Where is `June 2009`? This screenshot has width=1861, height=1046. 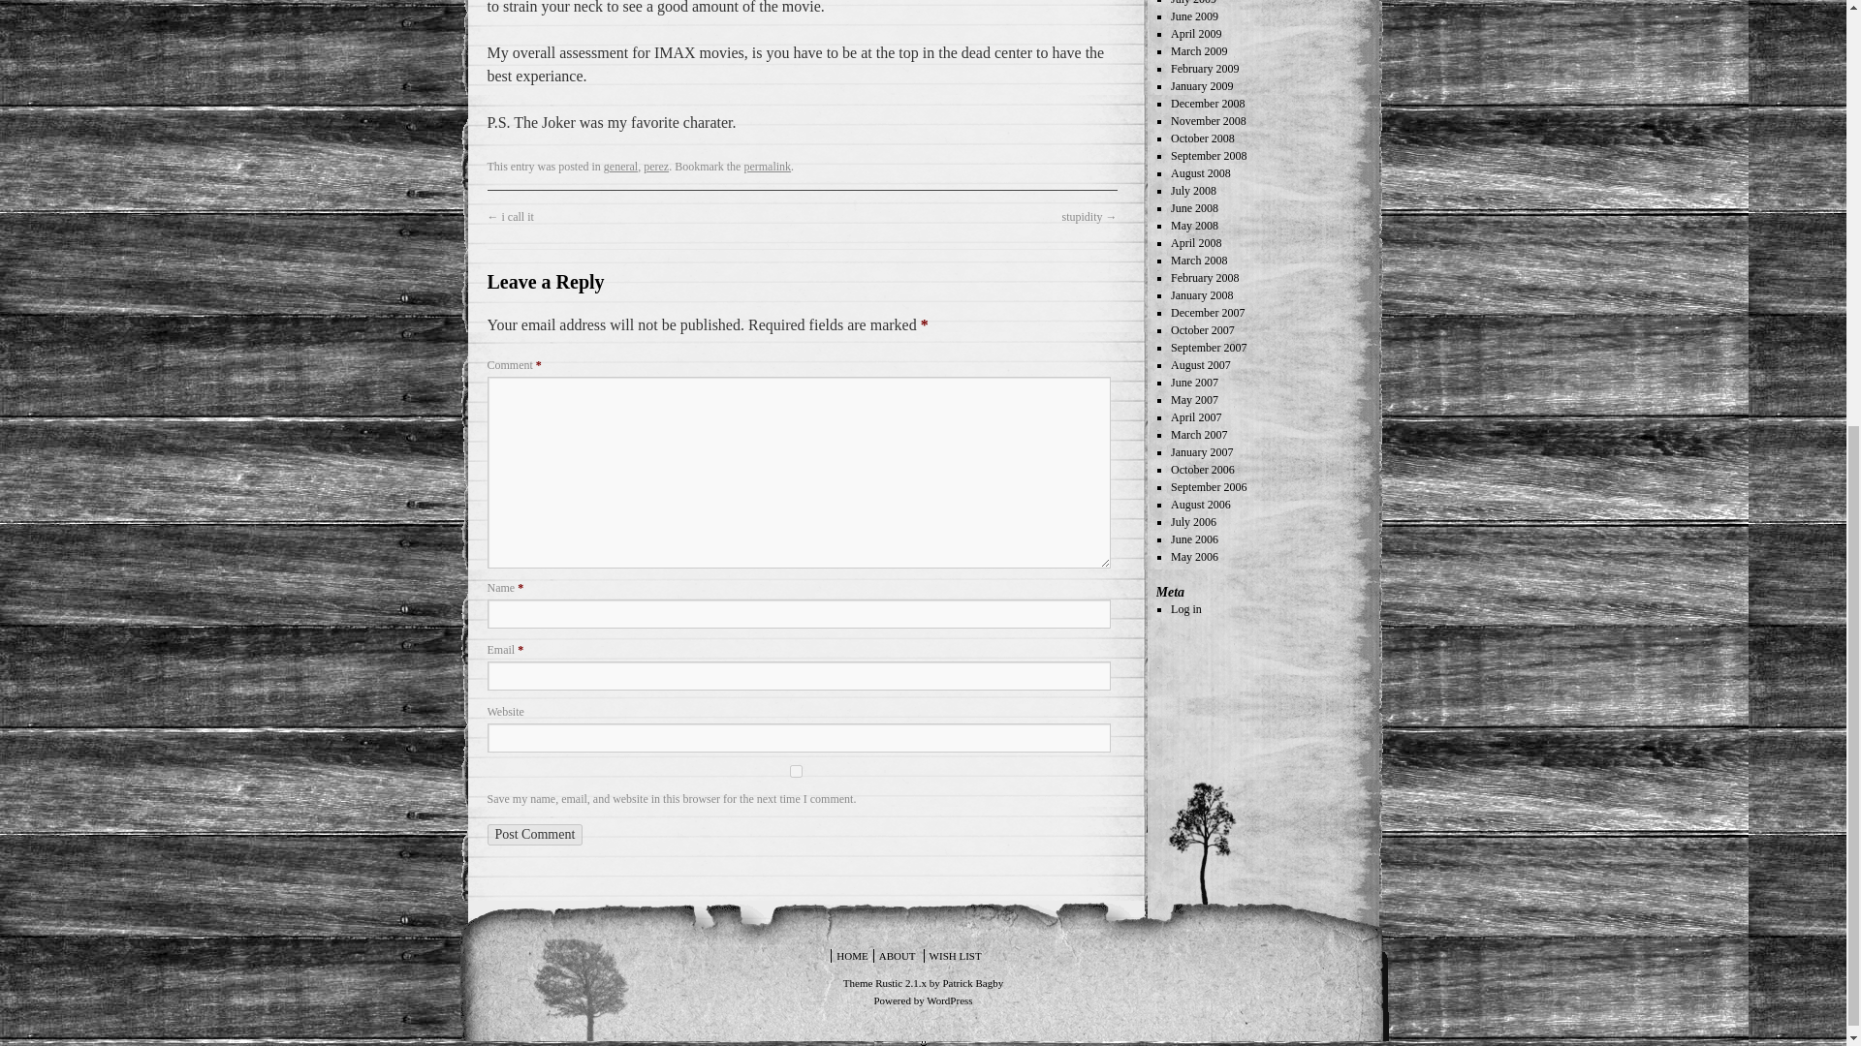
June 2009 is located at coordinates (1194, 15).